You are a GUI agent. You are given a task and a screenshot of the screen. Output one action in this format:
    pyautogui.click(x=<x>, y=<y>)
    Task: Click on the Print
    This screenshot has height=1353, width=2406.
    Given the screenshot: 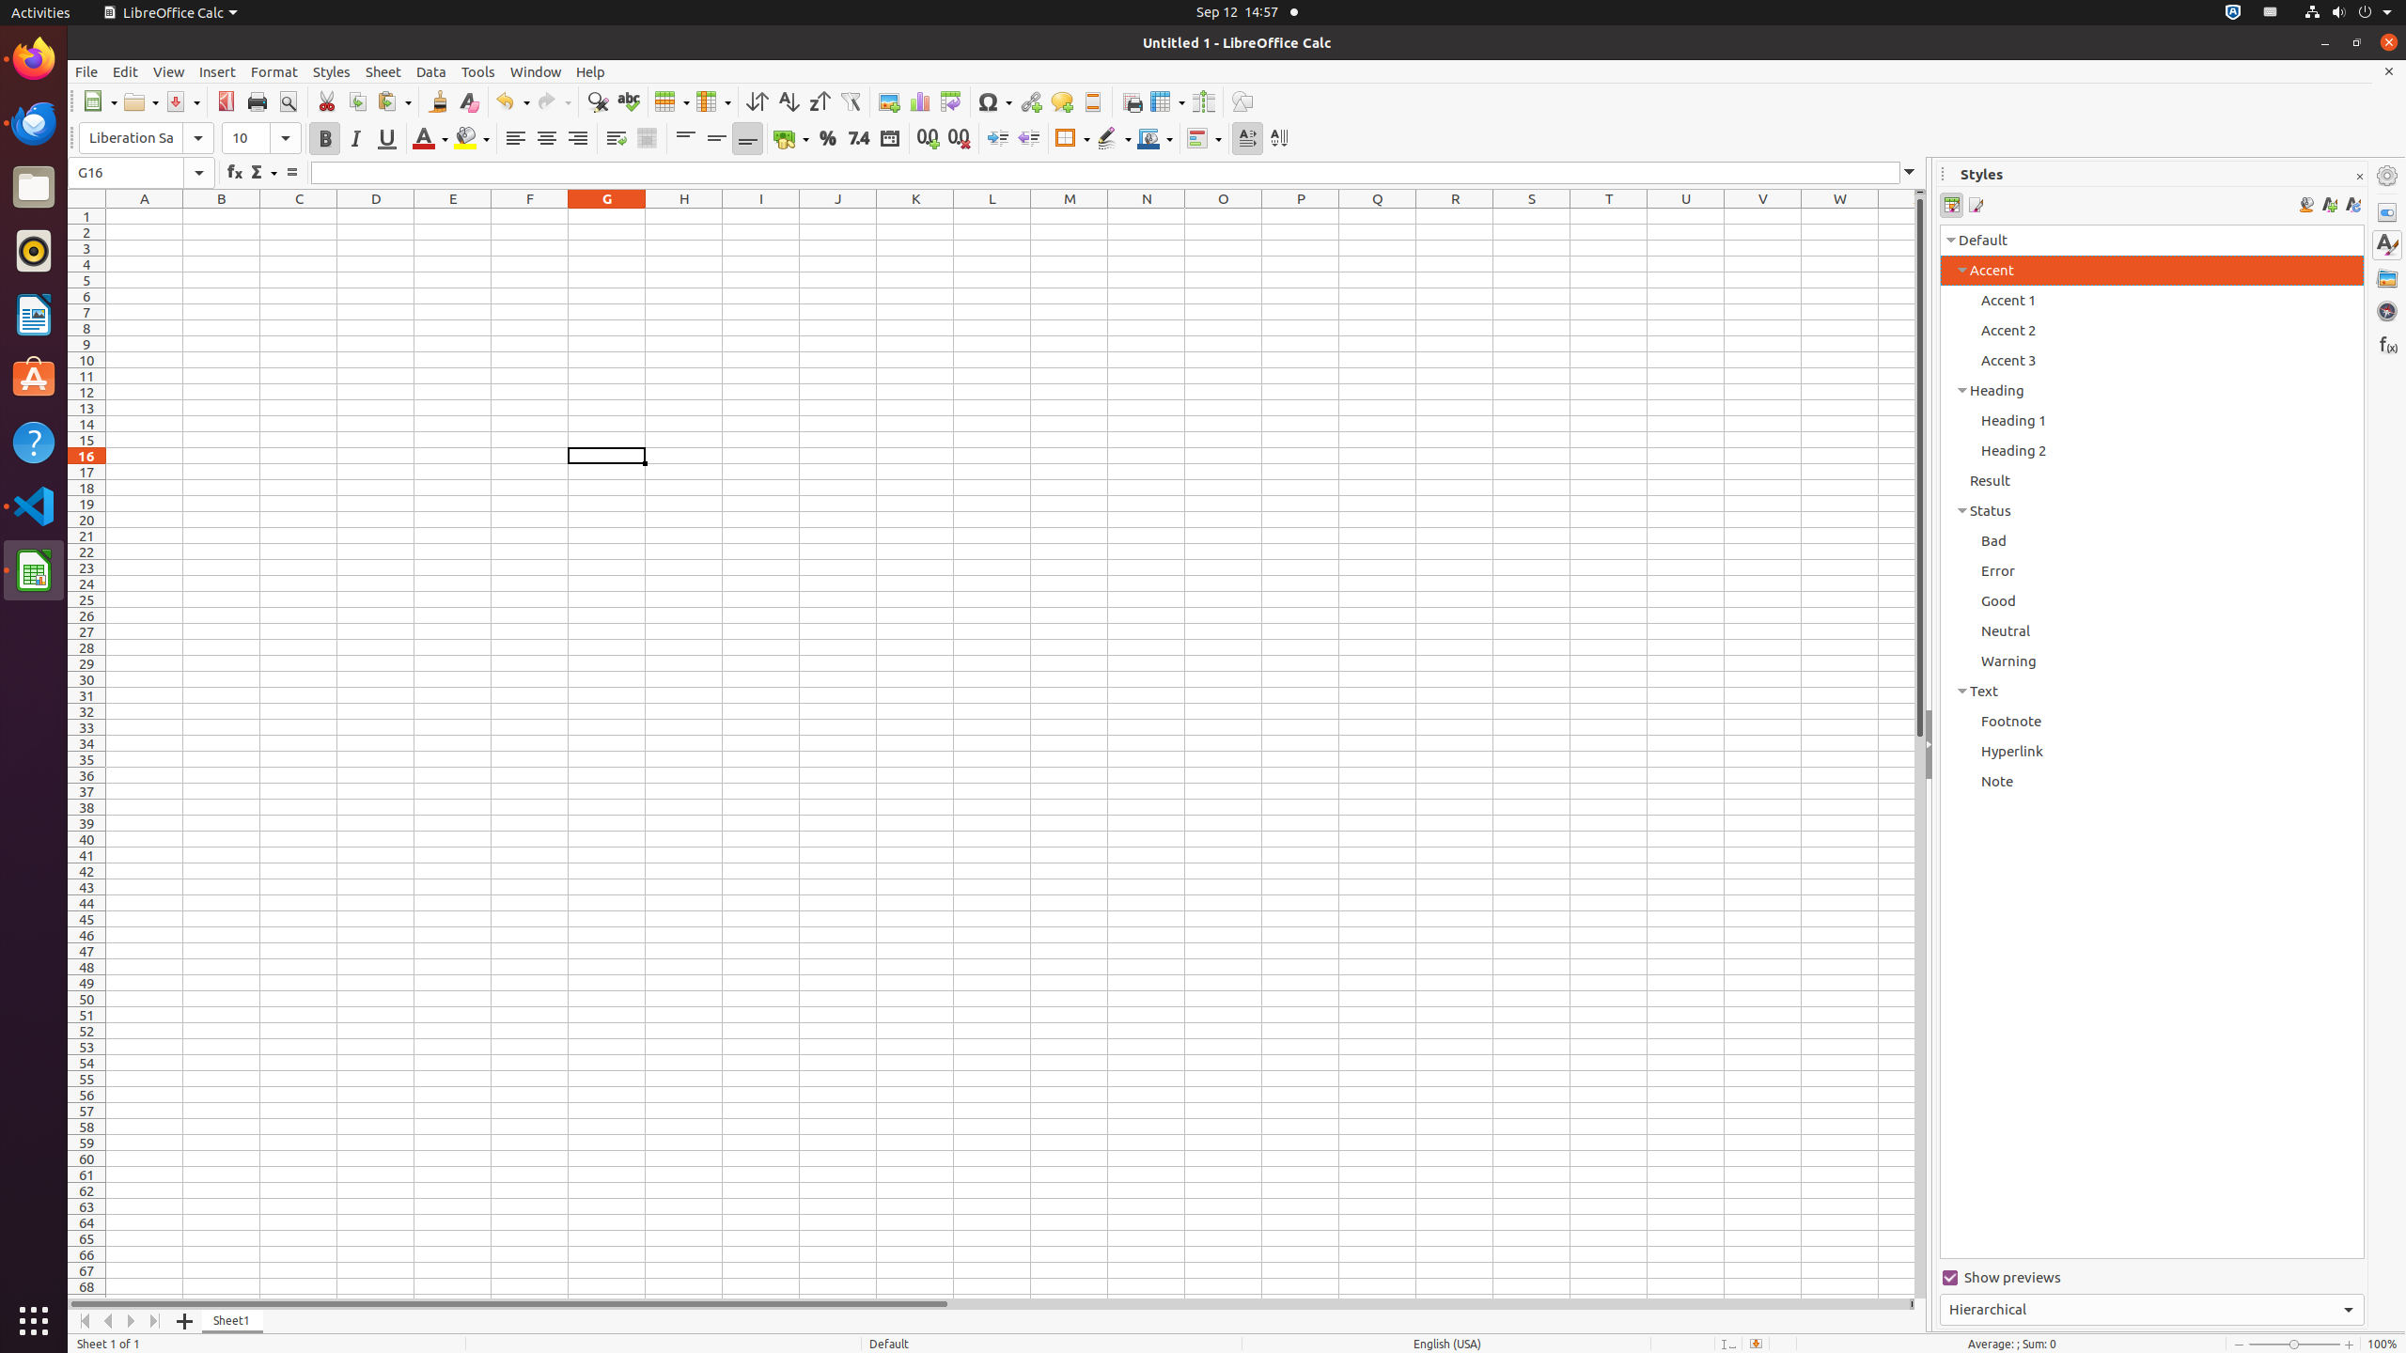 What is the action you would take?
    pyautogui.click(x=258, y=101)
    